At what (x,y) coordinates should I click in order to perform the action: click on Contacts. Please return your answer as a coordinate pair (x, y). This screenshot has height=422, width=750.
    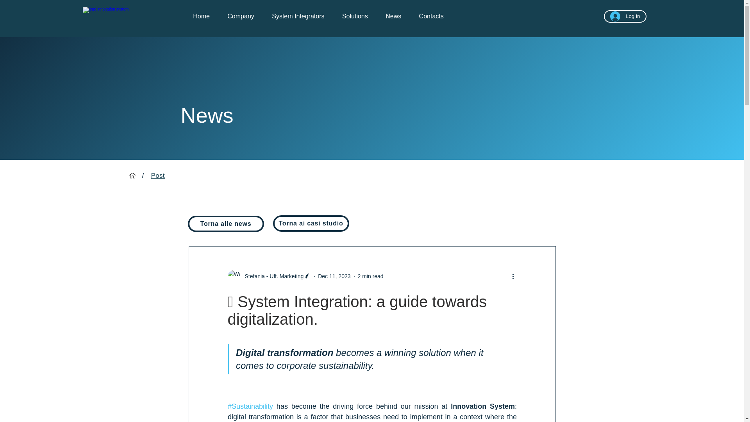
    Looking at the image, I should click on (431, 16).